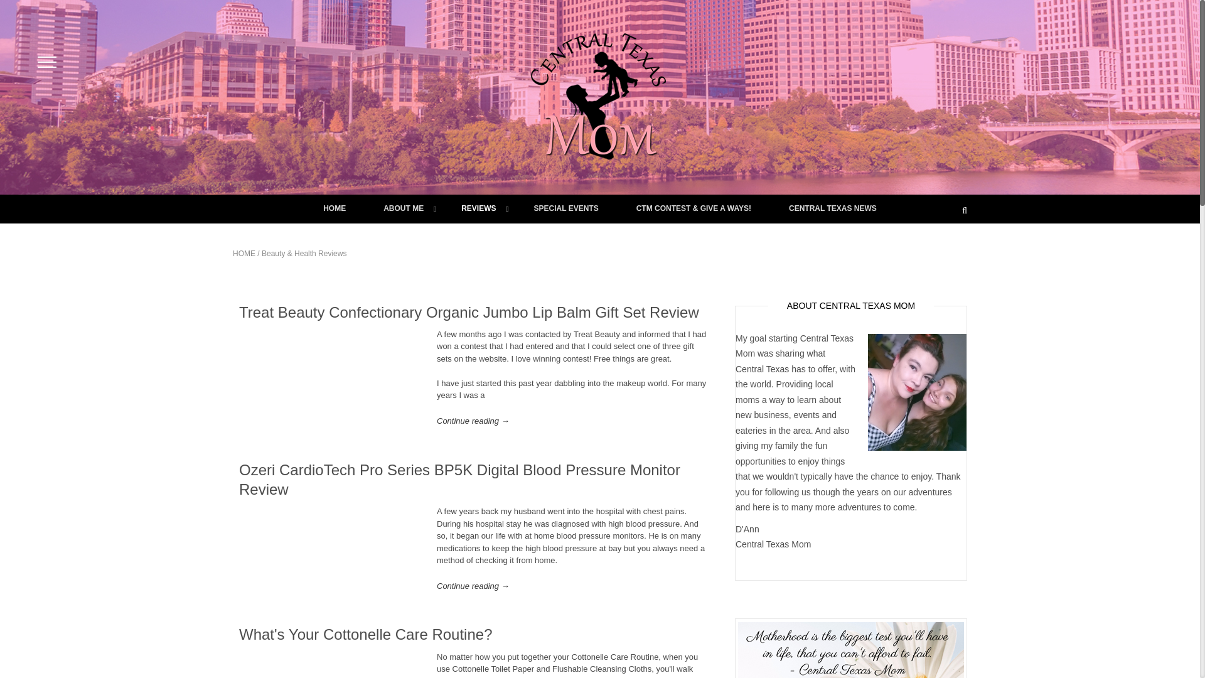  Describe the element at coordinates (566, 208) in the screenshot. I see `SPECIAL EVENTS` at that location.